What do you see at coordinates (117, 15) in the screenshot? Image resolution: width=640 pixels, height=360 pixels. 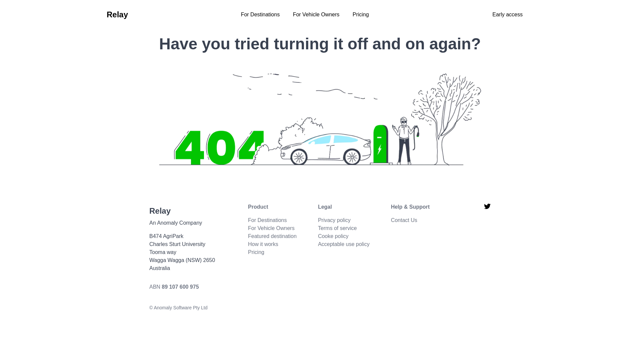 I see `Relay` at bounding box center [117, 15].